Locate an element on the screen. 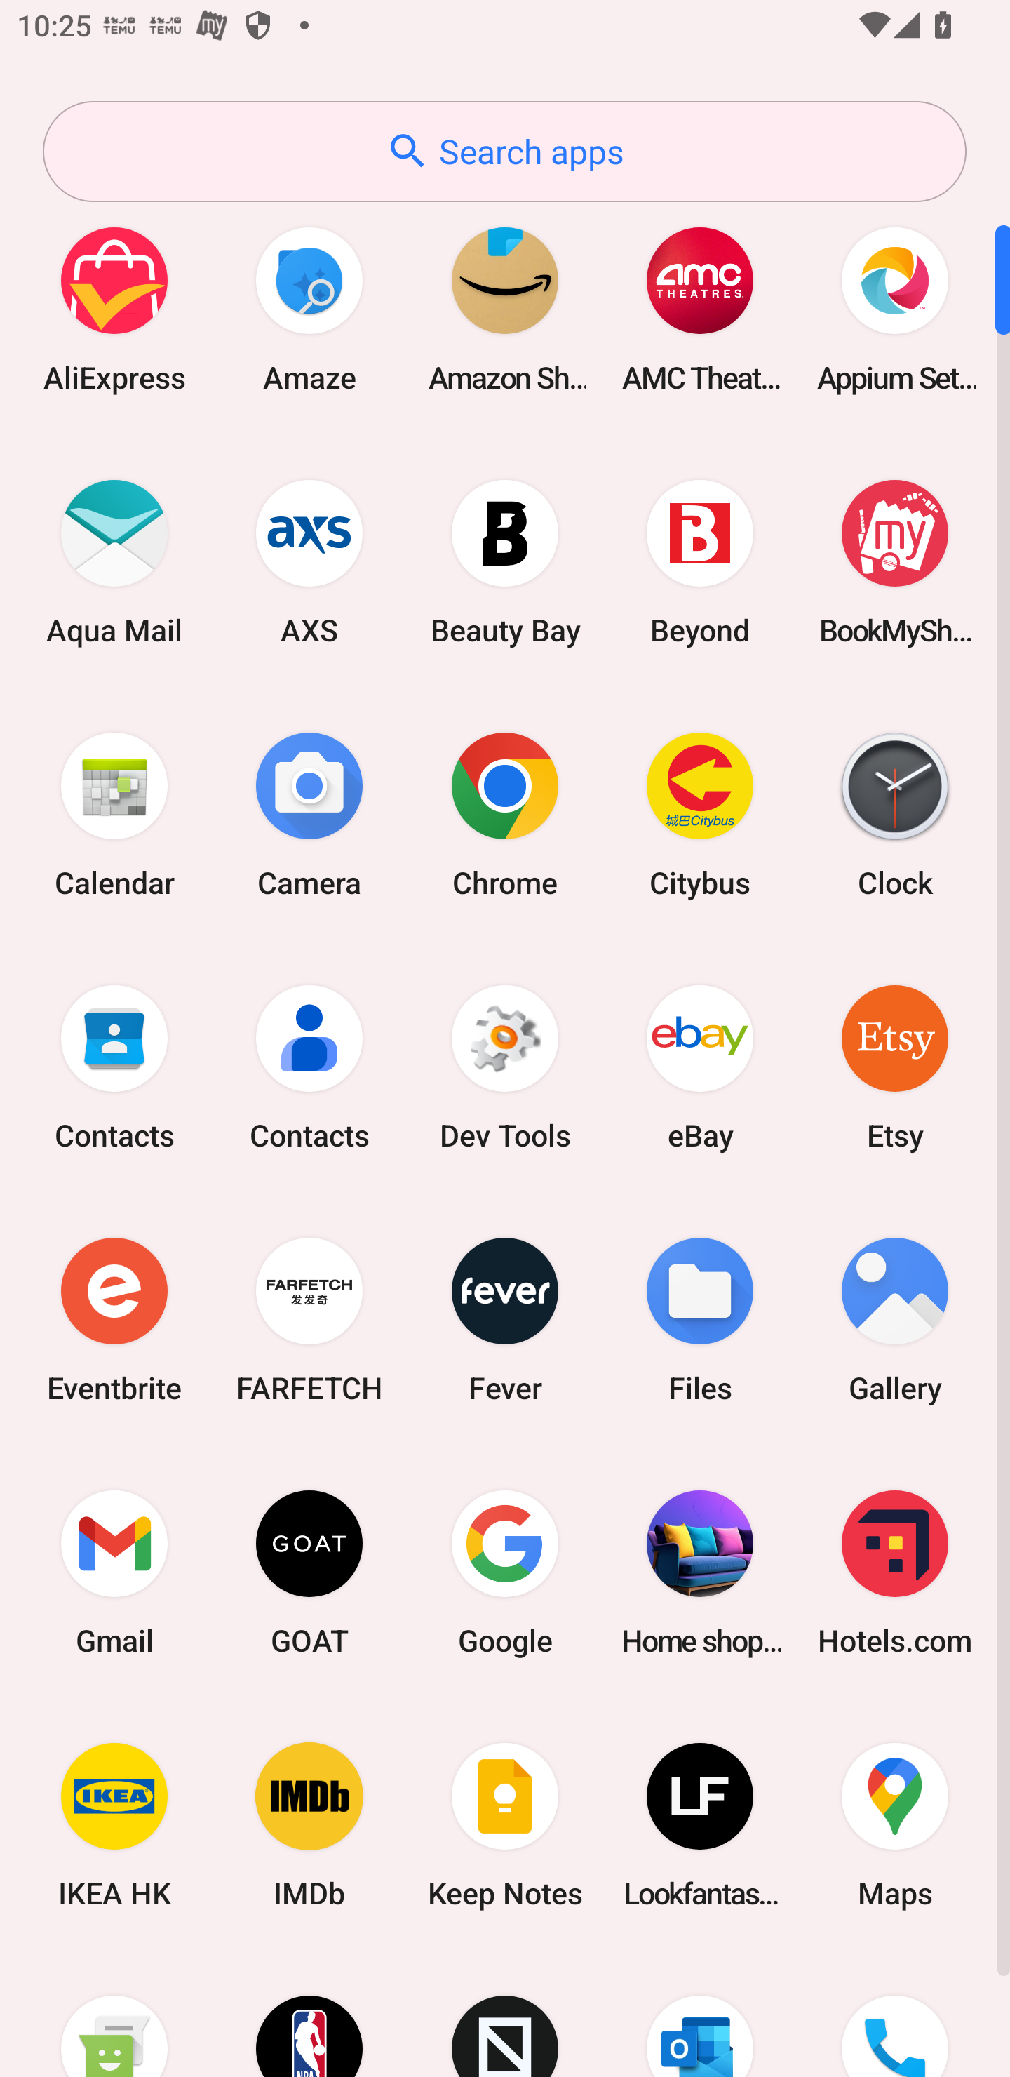 Image resolution: width=1010 pixels, height=2077 pixels. Lookfantastic is located at coordinates (700, 1826).